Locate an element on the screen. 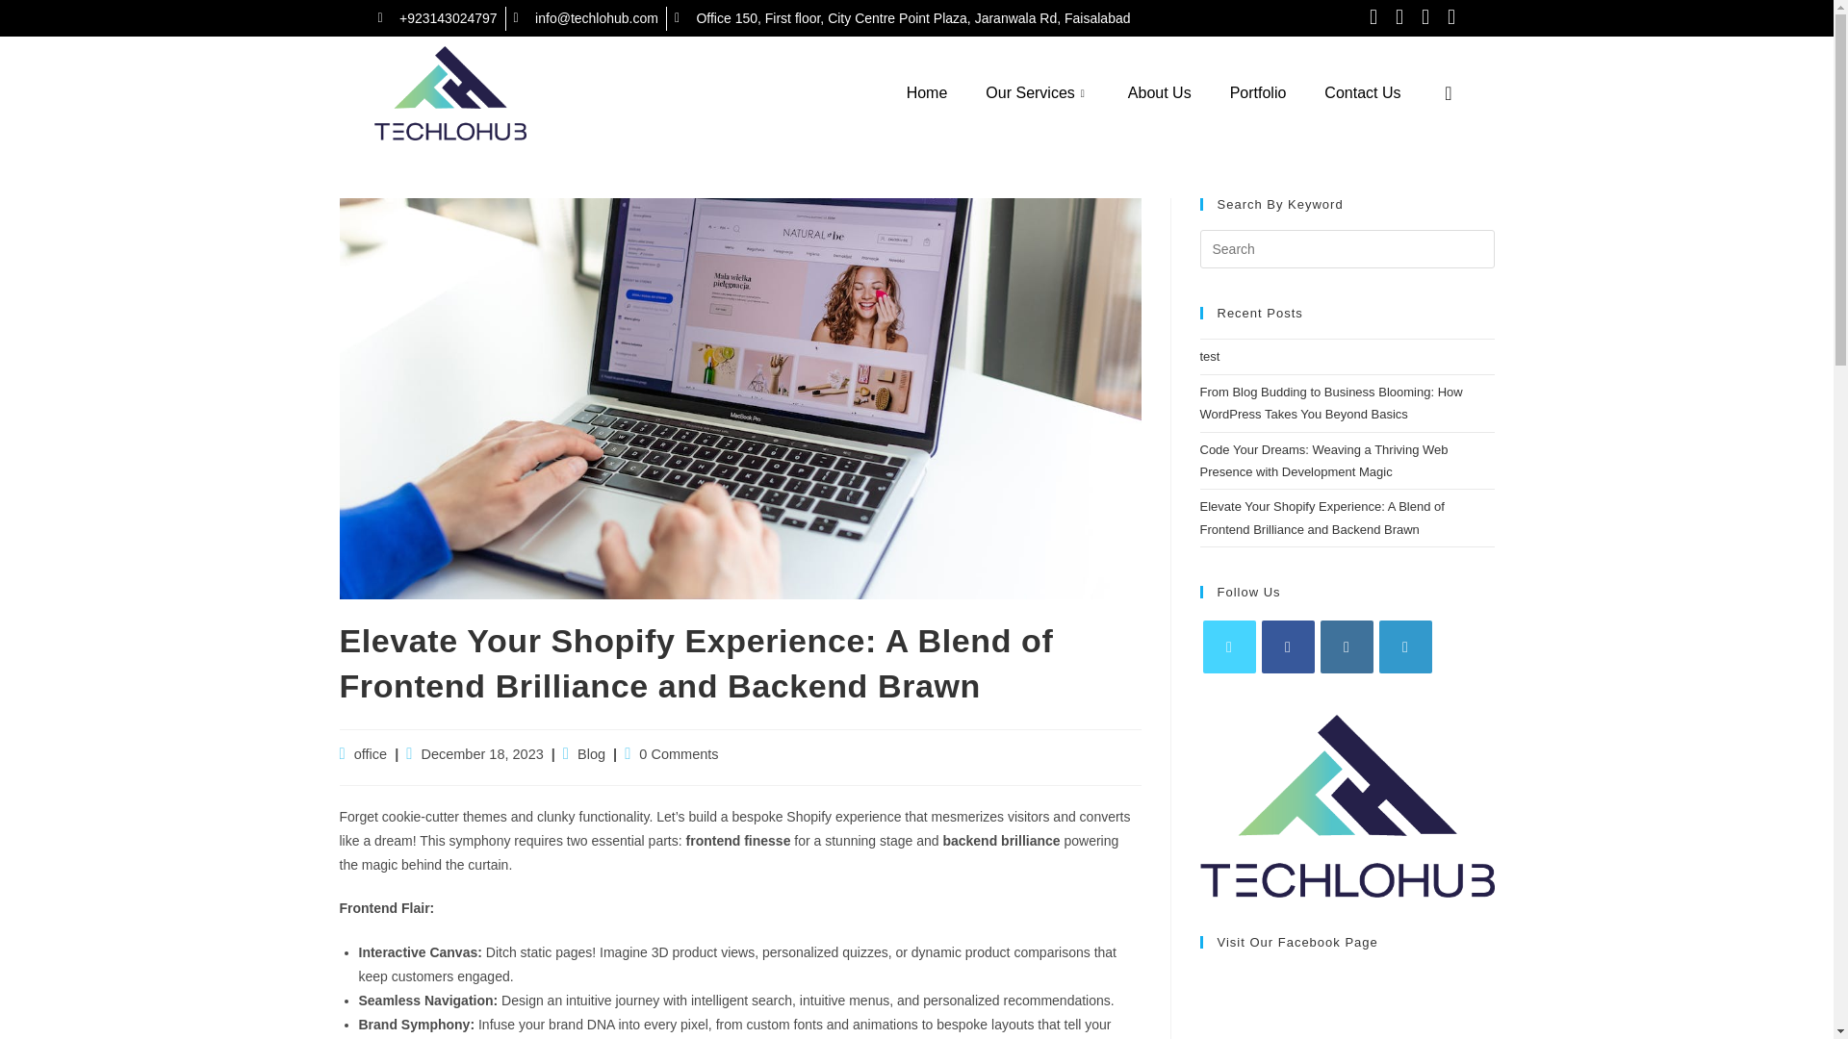  0 Comments is located at coordinates (679, 754).